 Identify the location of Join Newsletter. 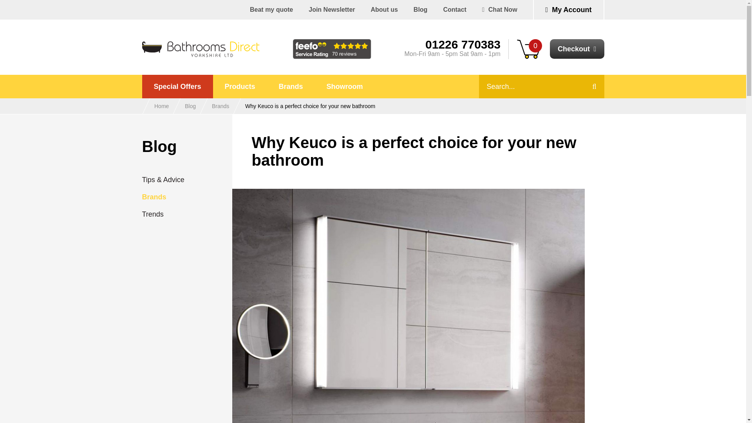
(331, 9).